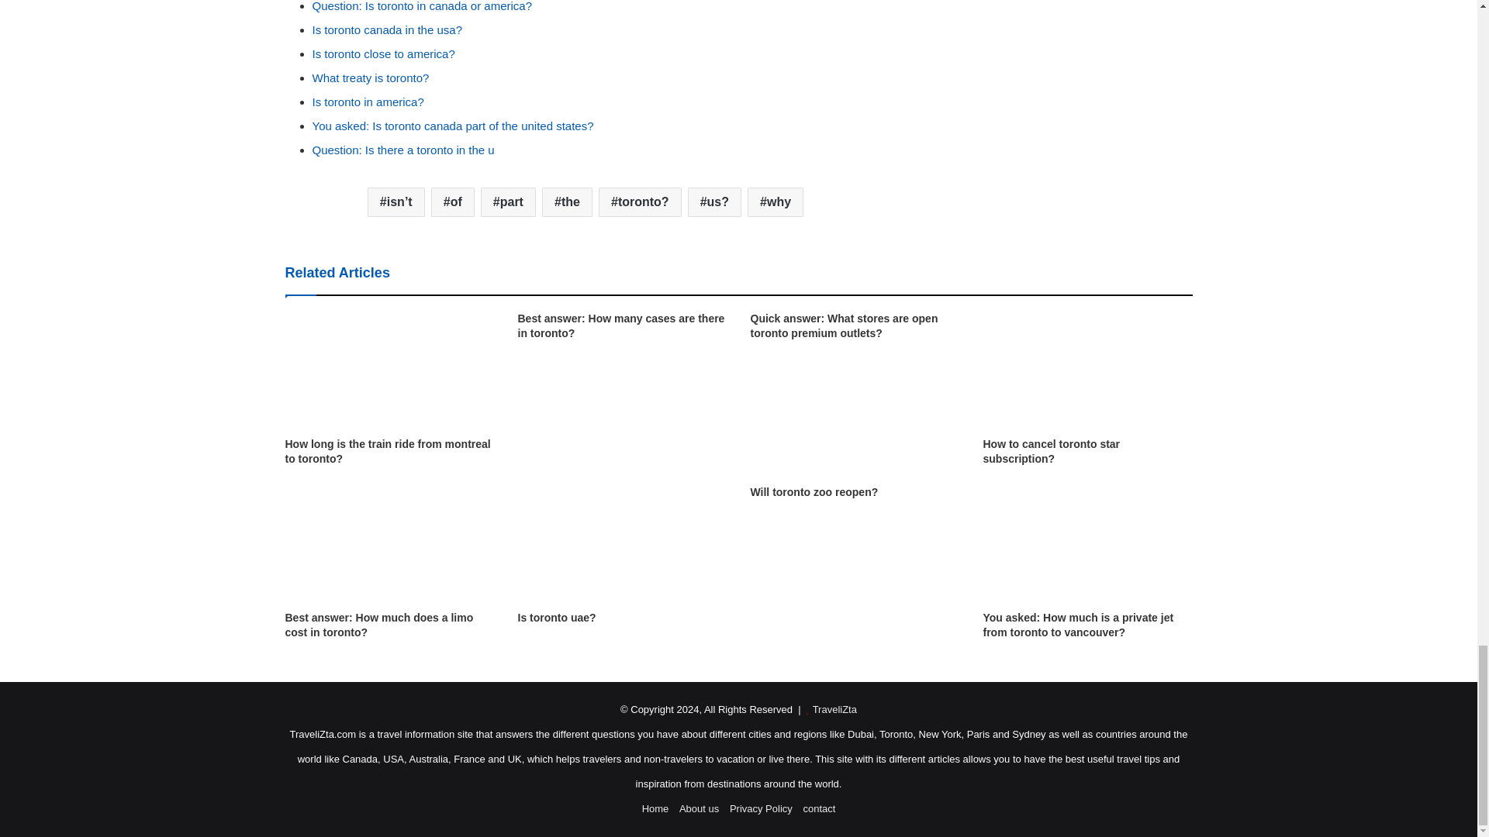  Describe the element at coordinates (382, 53) in the screenshot. I see `Is toronto close to america?` at that location.